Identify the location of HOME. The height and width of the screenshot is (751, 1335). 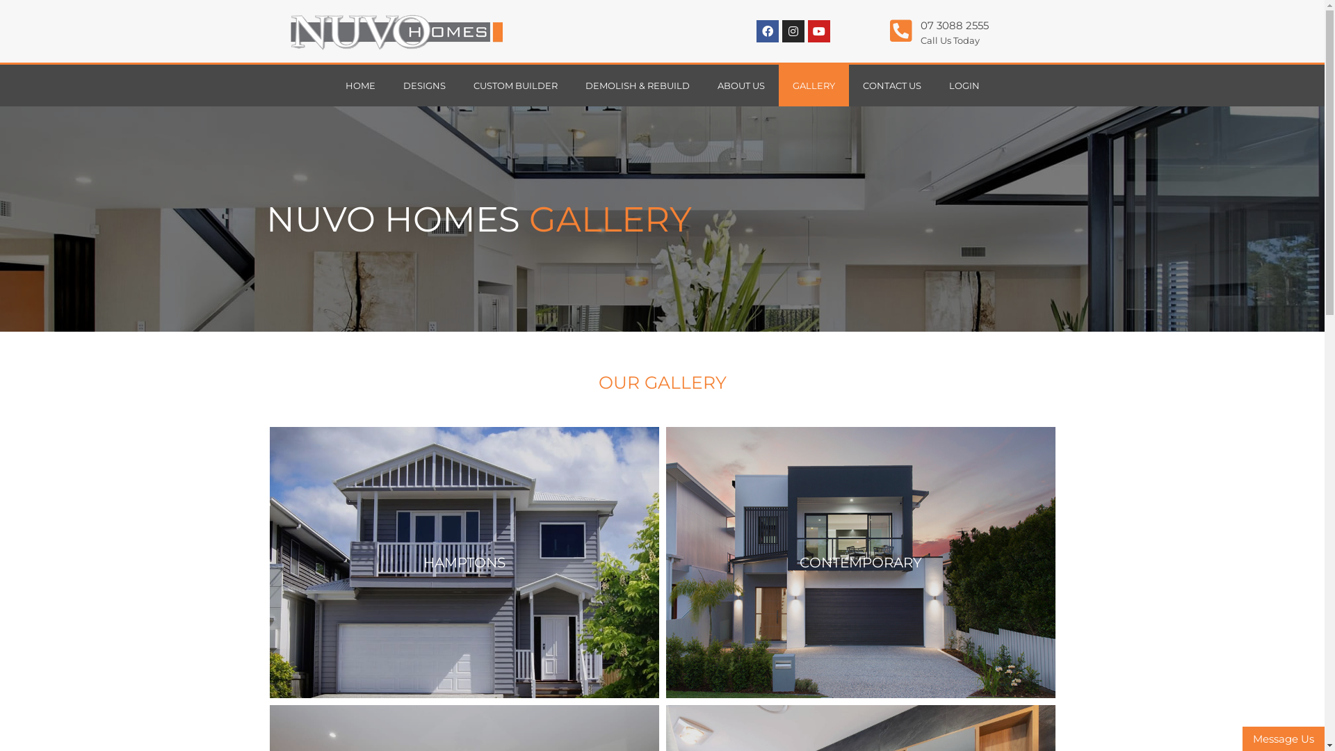
(360, 86).